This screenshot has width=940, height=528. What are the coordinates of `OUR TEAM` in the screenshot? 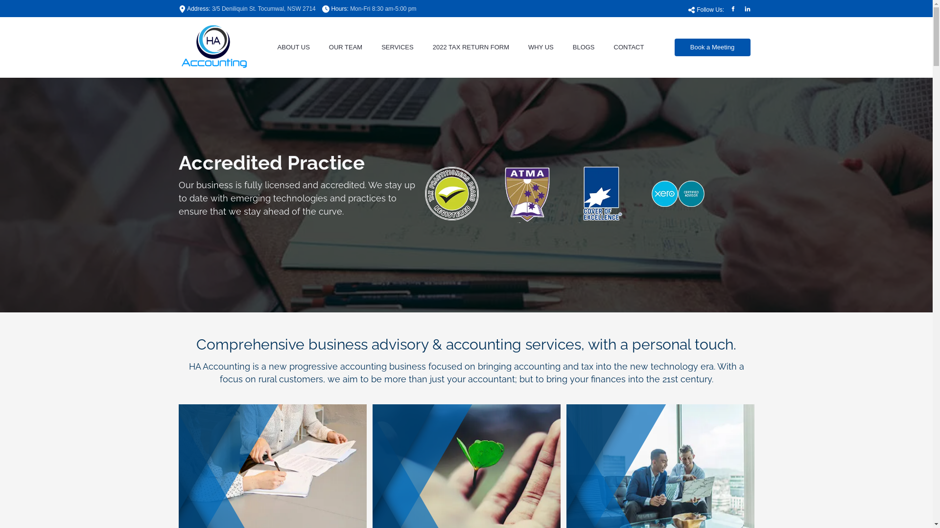 It's located at (346, 47).